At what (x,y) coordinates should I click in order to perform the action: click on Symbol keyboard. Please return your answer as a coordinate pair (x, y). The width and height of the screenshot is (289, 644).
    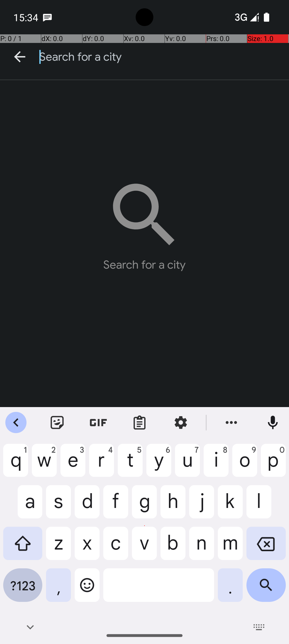
    Looking at the image, I should click on (23, 589).